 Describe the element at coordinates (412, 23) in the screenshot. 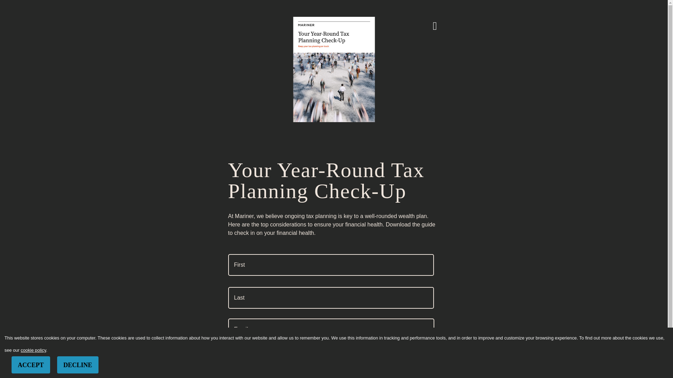

I see `WHO WE ARE` at that location.